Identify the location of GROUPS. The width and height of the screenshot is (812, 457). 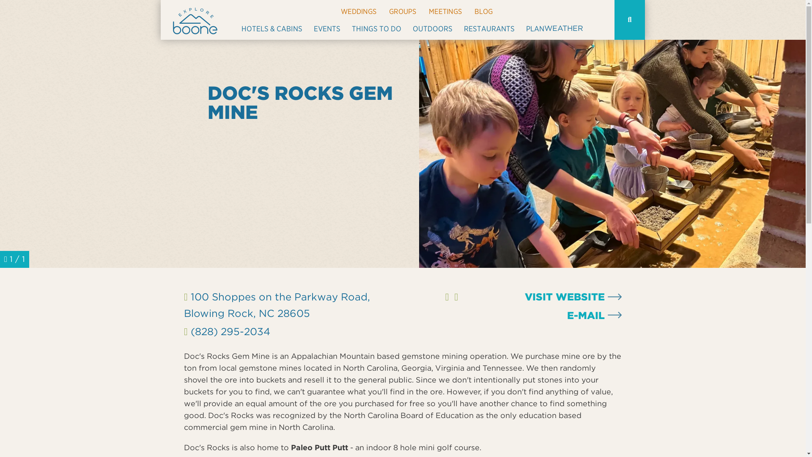
(402, 12).